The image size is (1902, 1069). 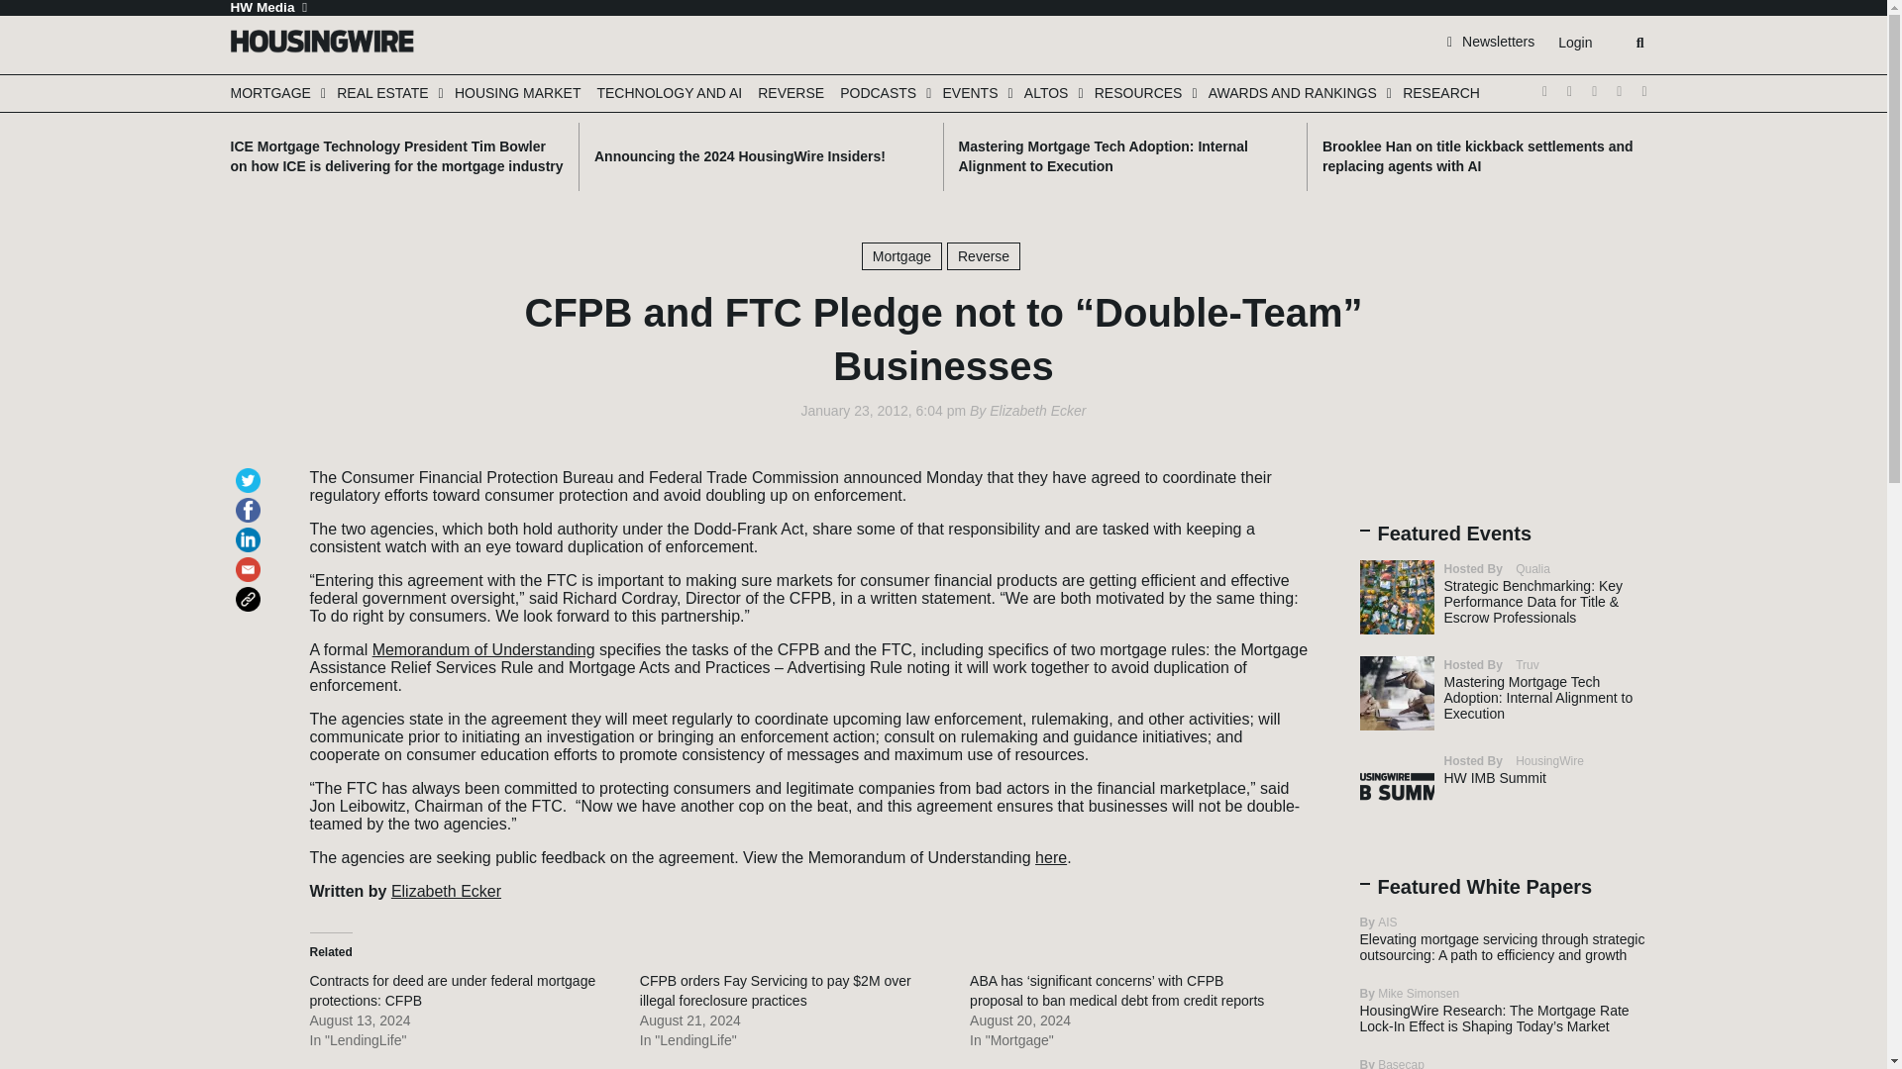 I want to click on Posts by Elizabeth Ecker, so click(x=1037, y=411).